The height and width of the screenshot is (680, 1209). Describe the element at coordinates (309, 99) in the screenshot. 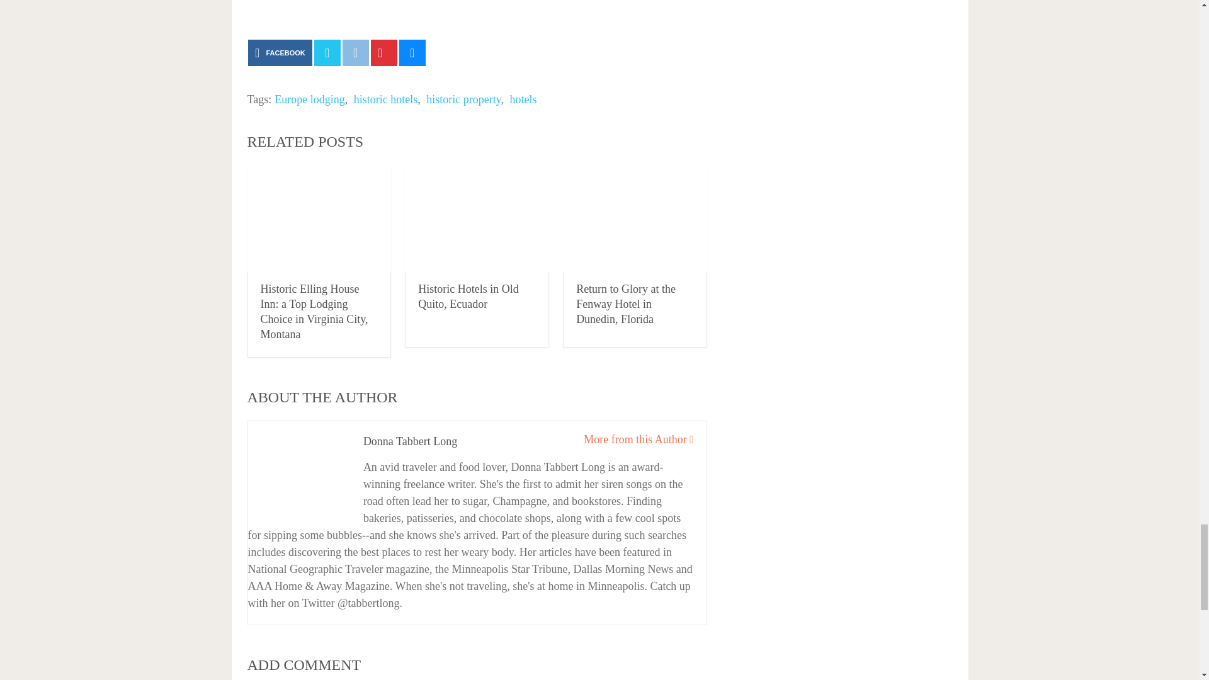

I see `Europe lodging` at that location.